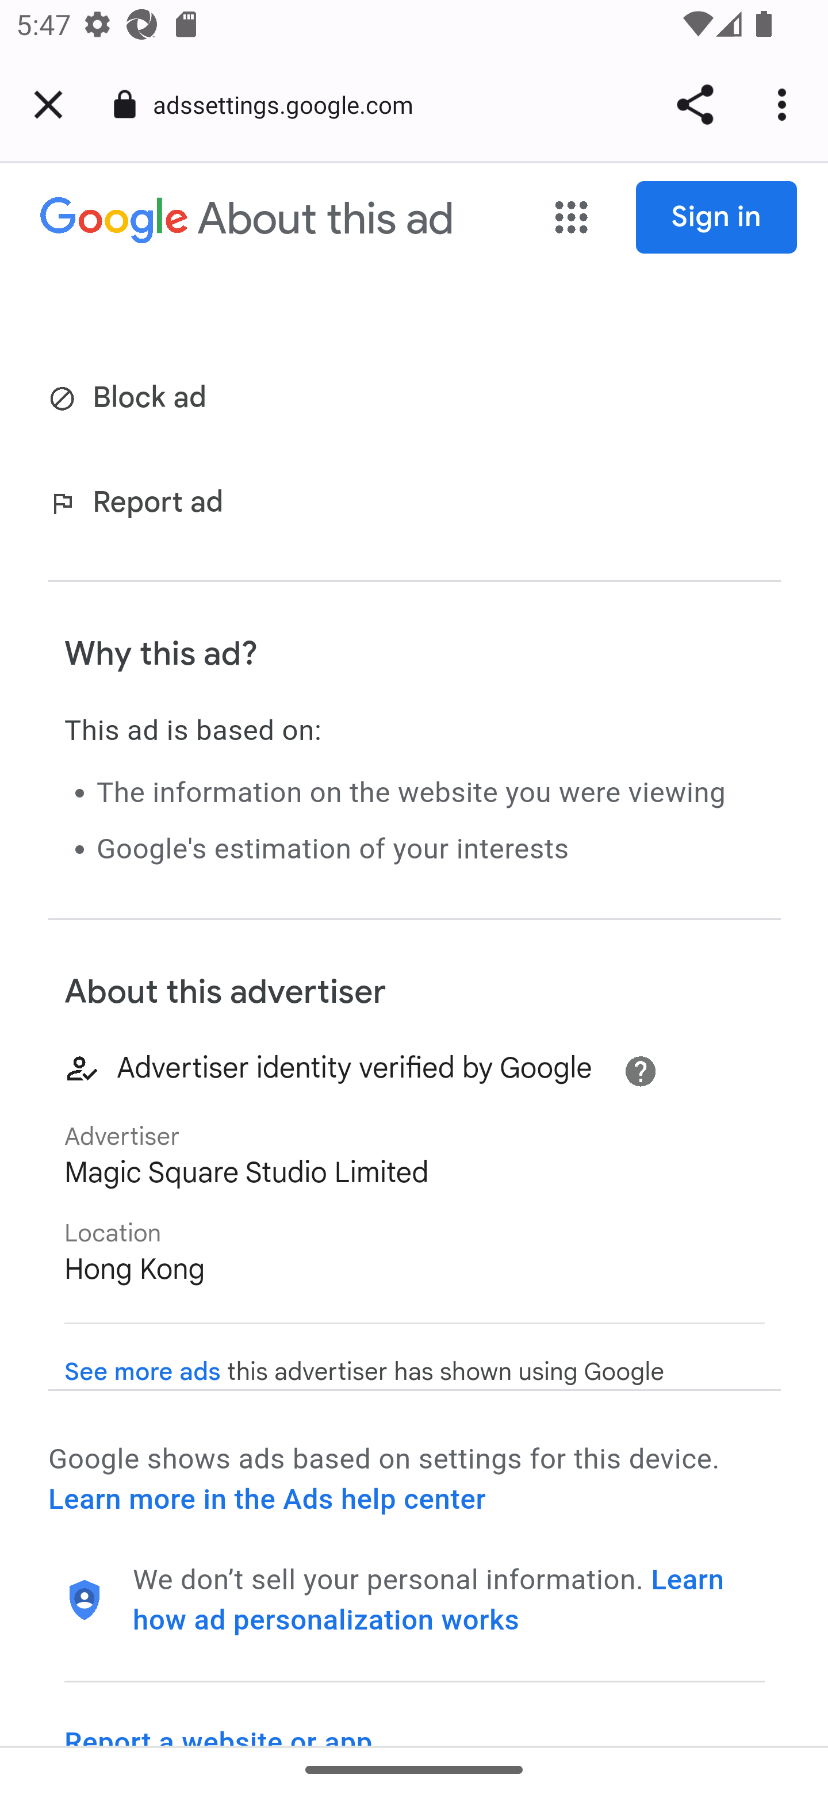 This screenshot has height=1794, width=828. I want to click on Learn more in the Ads help center, so click(267, 1500).